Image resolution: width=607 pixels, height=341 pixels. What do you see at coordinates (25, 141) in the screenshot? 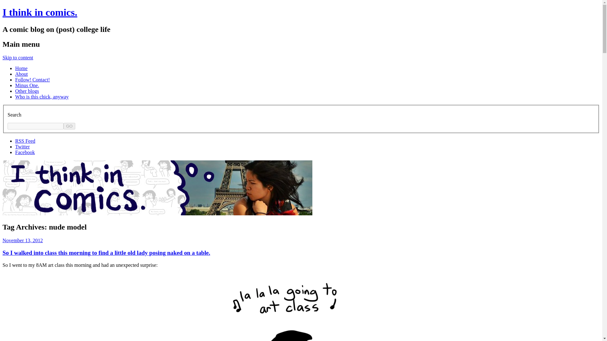
I see `RSS` at bounding box center [25, 141].